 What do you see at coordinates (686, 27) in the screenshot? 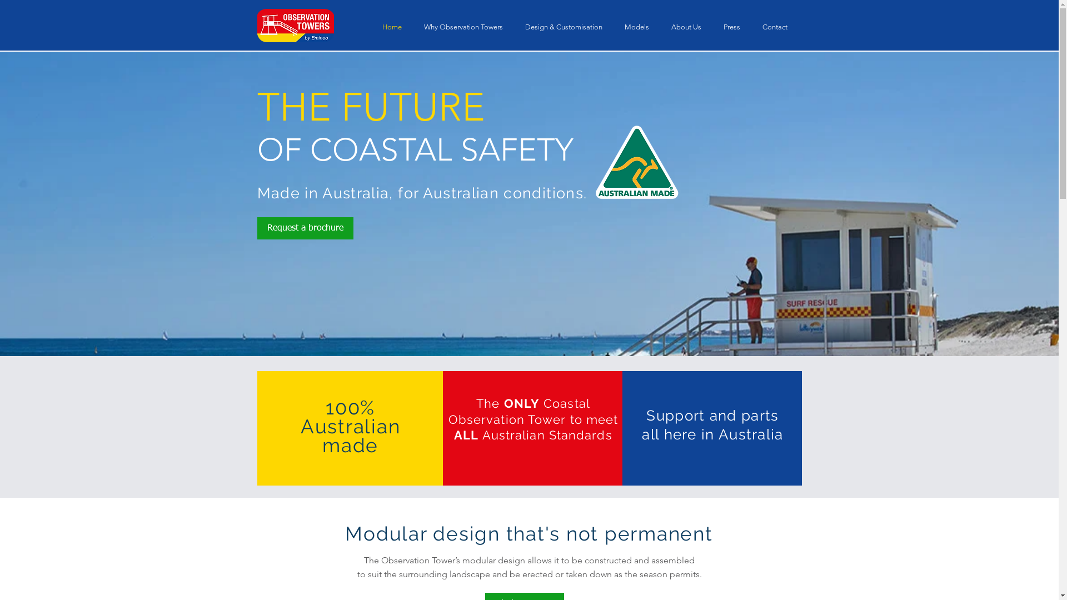
I see `About Us` at bounding box center [686, 27].